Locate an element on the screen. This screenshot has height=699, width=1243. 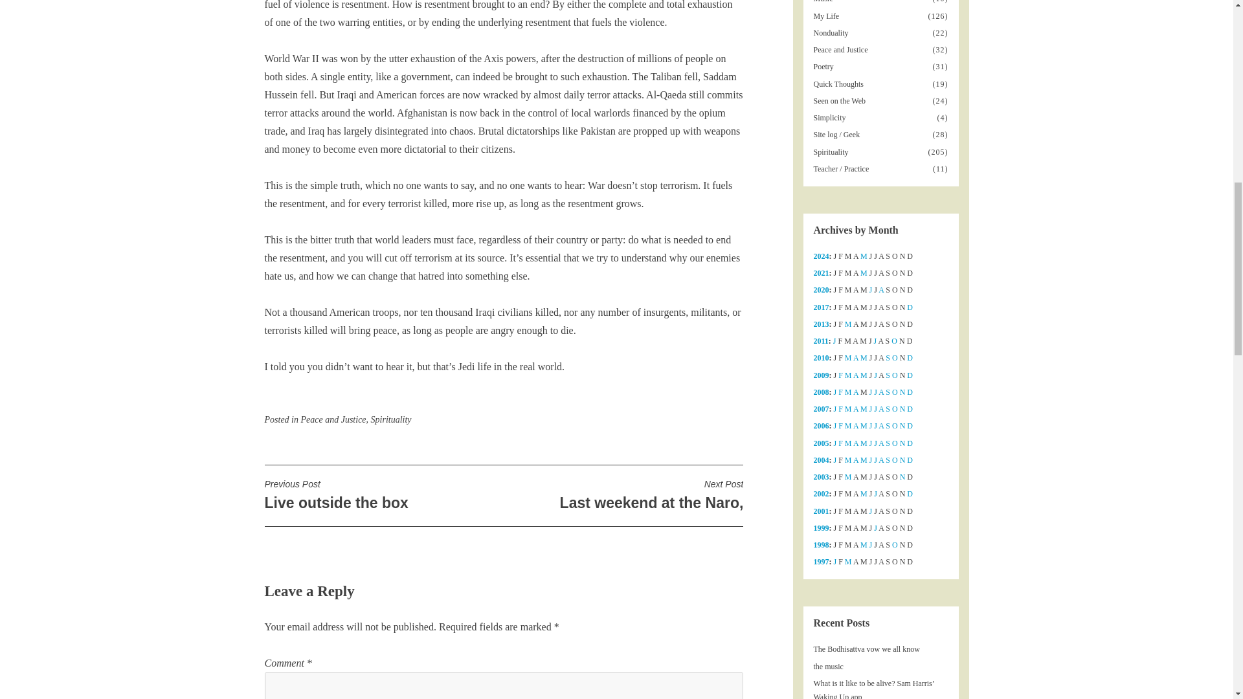
Nonduality is located at coordinates (881, 289).